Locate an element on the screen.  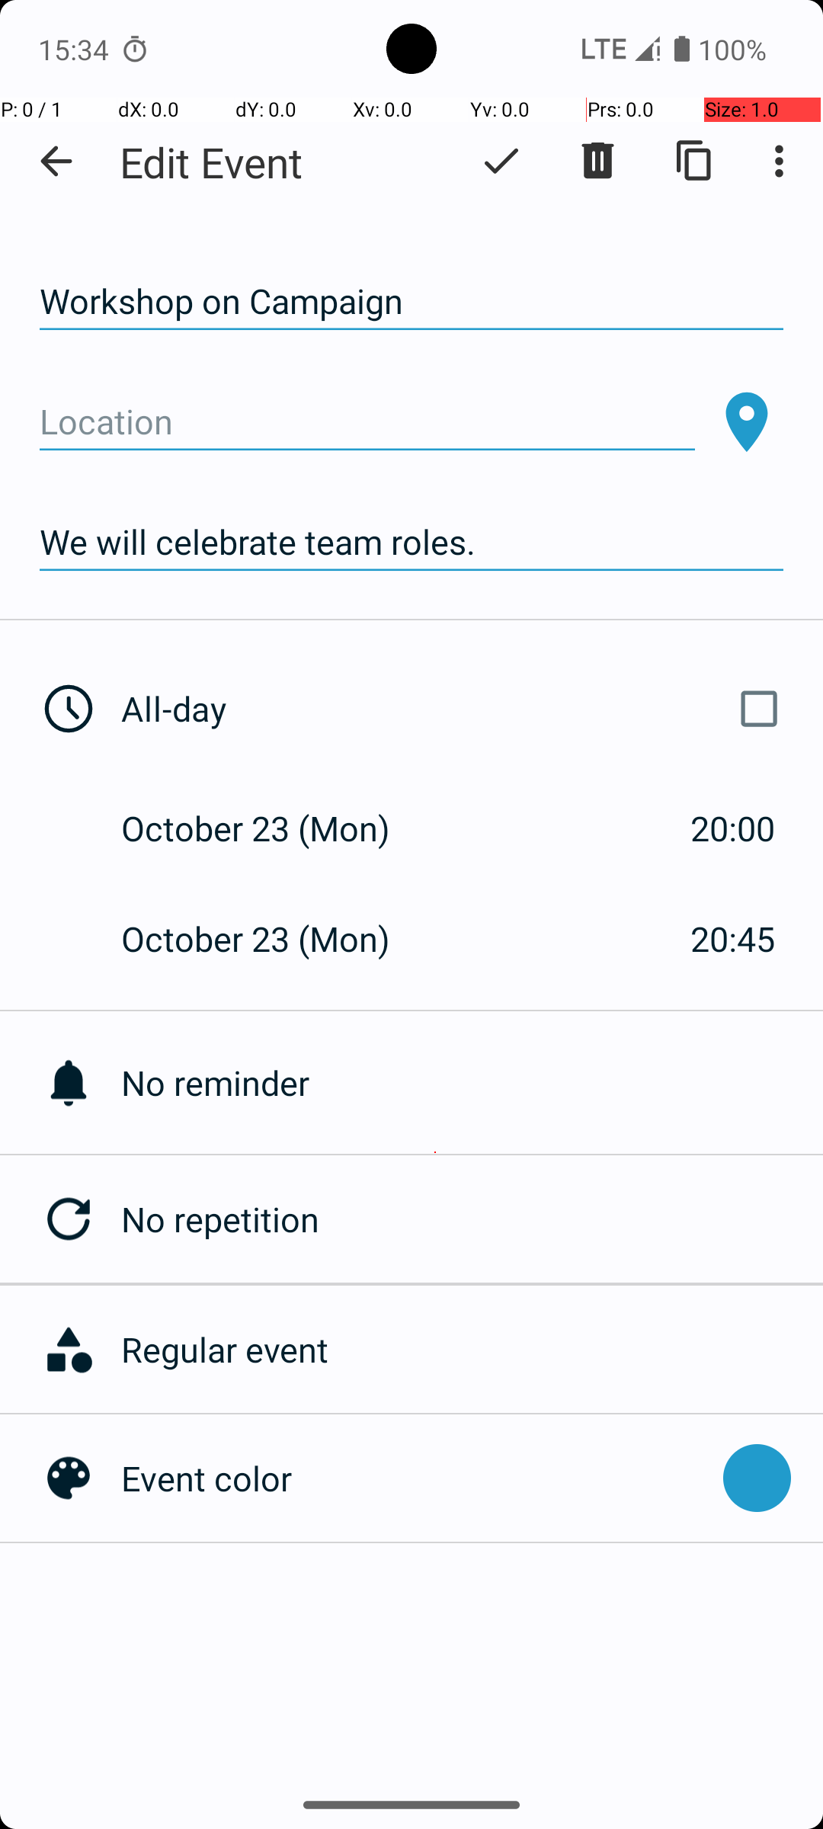
October 23 (Mon) is located at coordinates (271, 828).